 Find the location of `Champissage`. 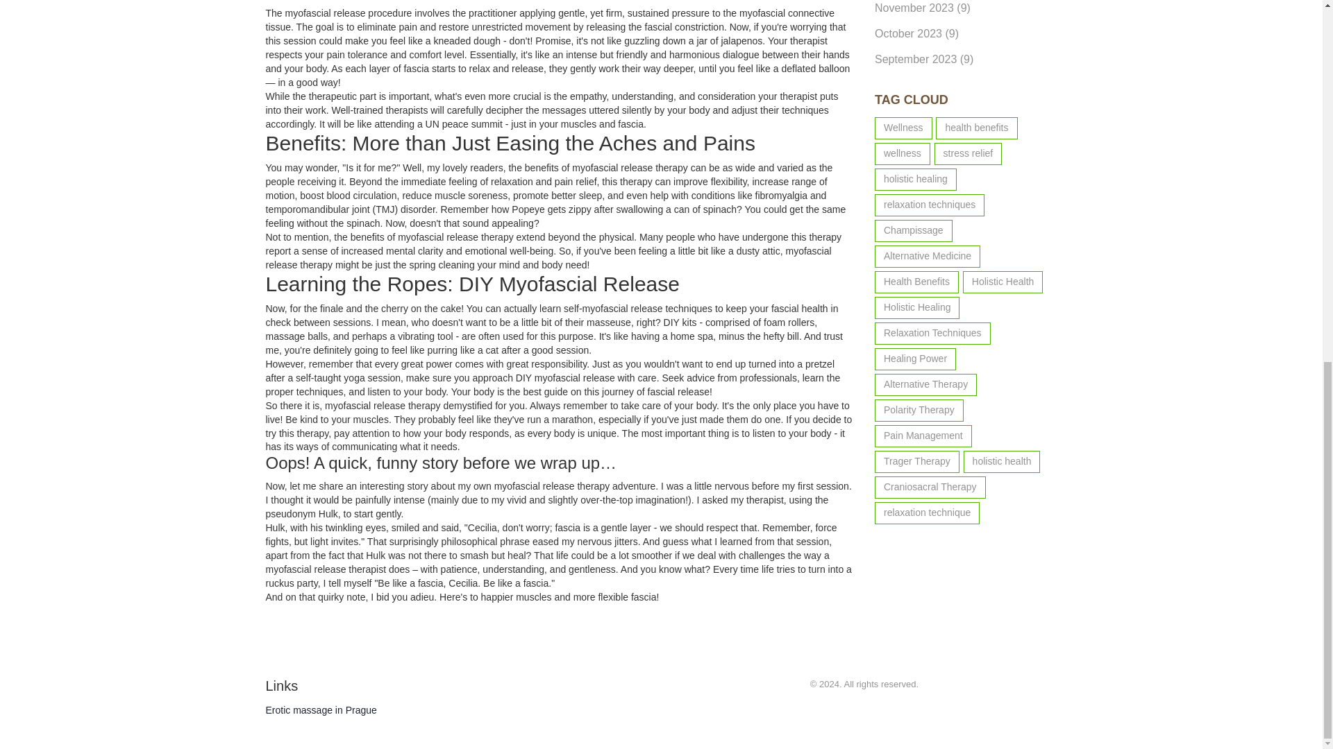

Champissage is located at coordinates (914, 230).